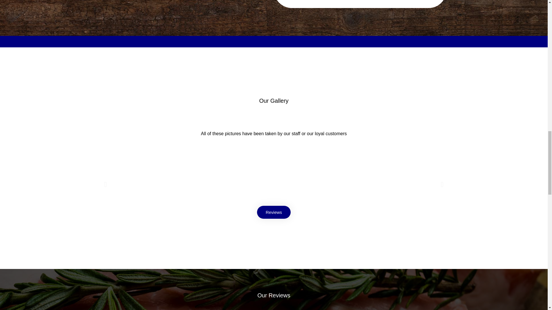  What do you see at coordinates (274, 184) in the screenshot?
I see `Home 6` at bounding box center [274, 184].